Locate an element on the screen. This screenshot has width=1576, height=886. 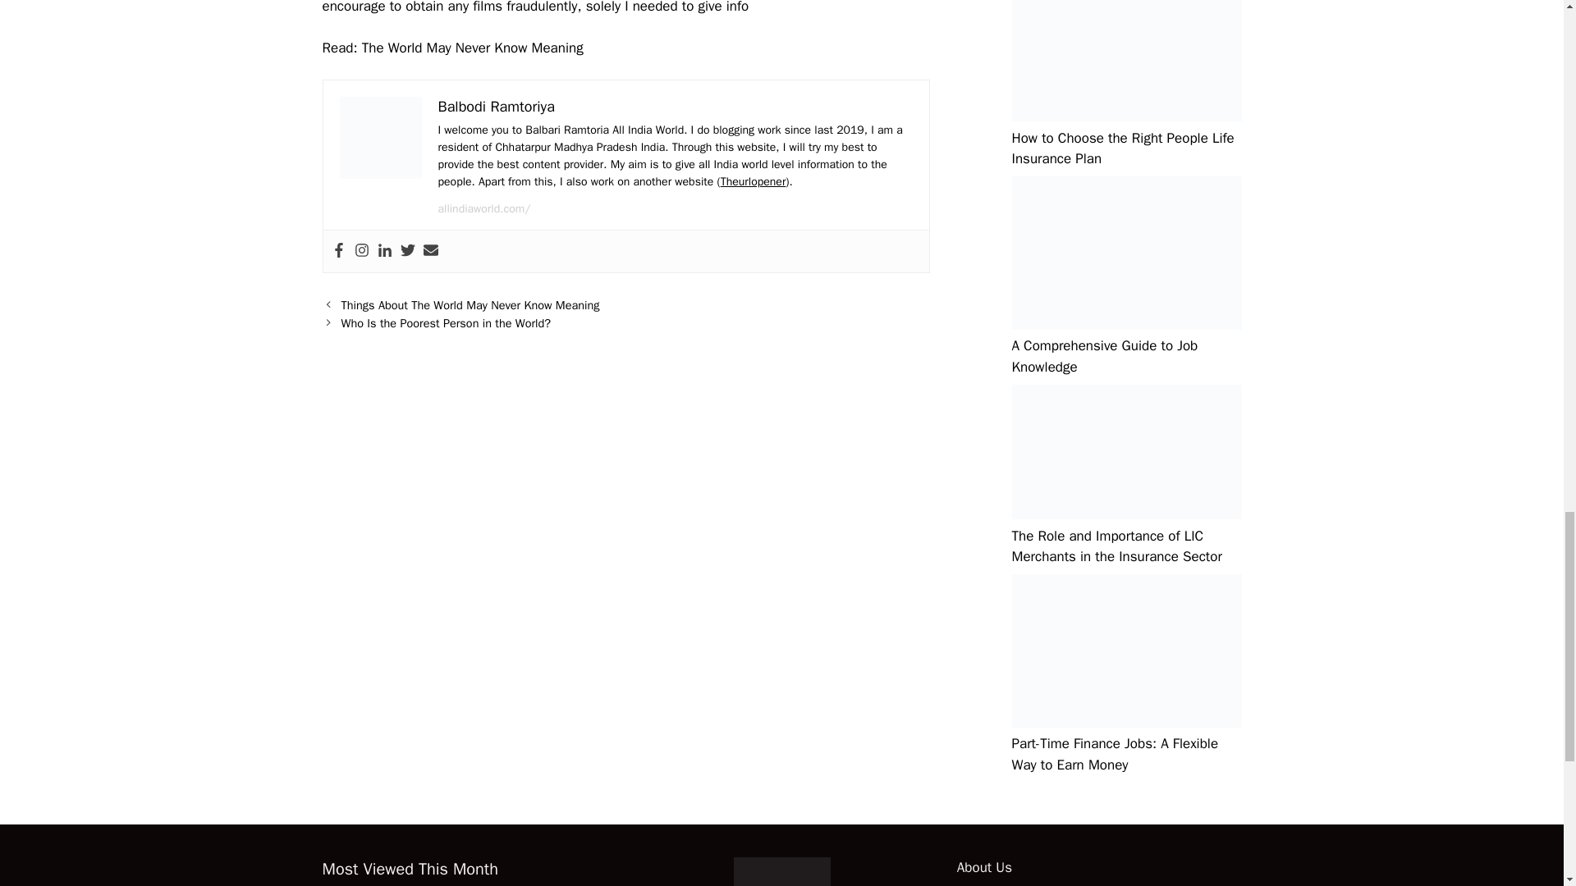
Theurlopener is located at coordinates (754, 181).